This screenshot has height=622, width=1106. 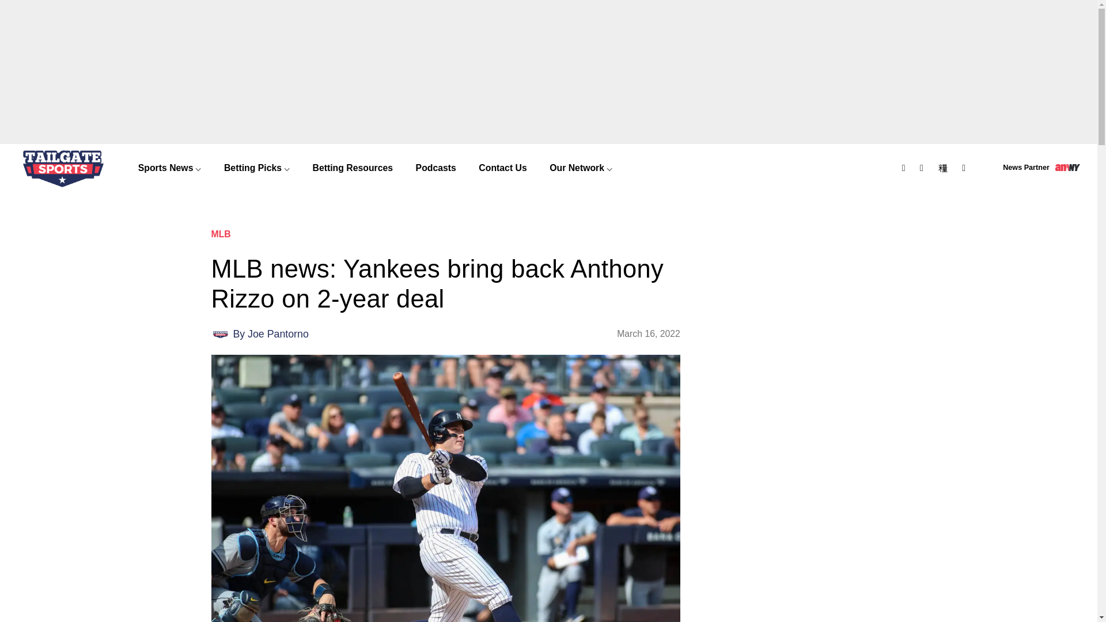 I want to click on Posts by Joe Pantorno, so click(x=278, y=334).